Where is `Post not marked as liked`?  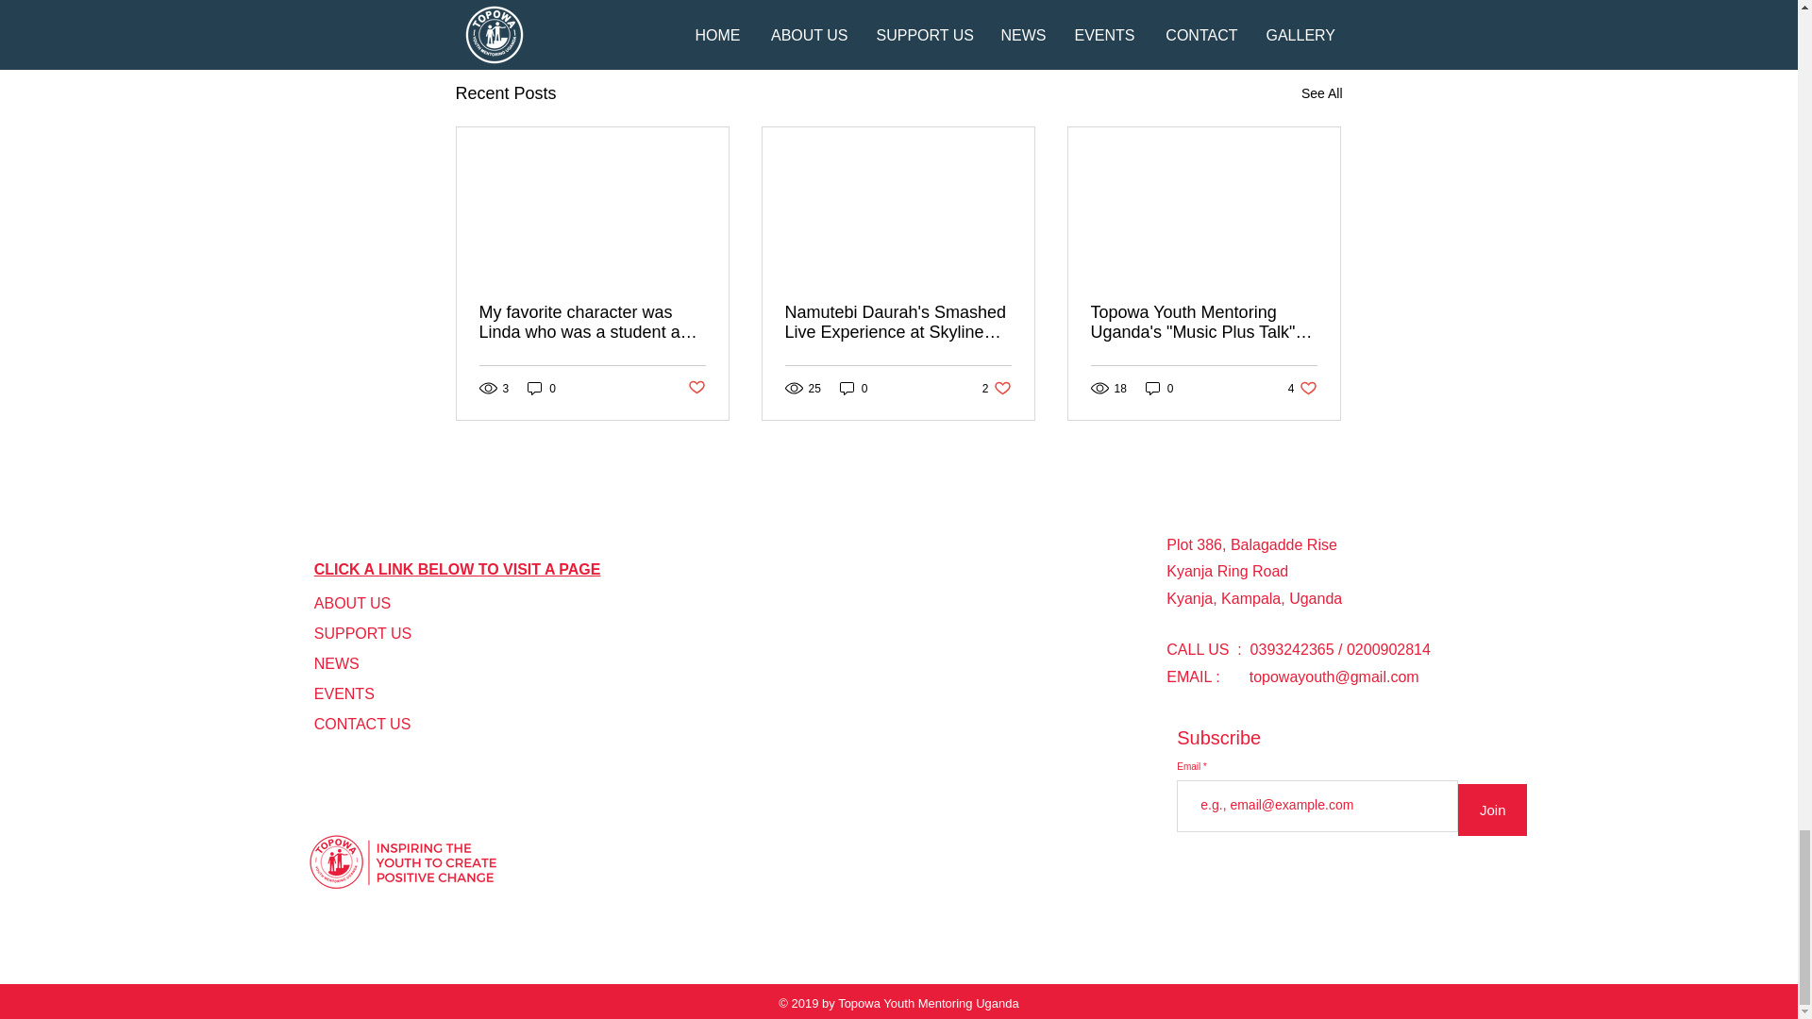
Post not marked as liked is located at coordinates (695, 388).